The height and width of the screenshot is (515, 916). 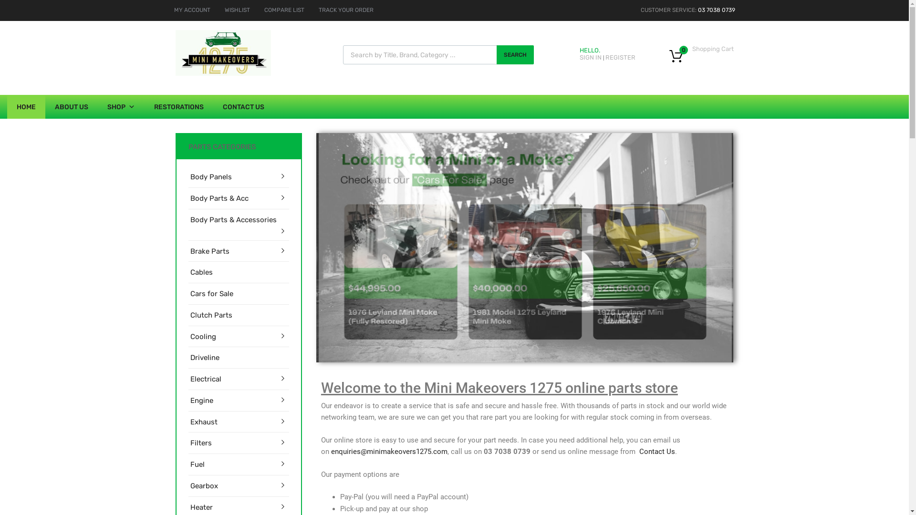 I want to click on HOME, so click(x=26, y=107).